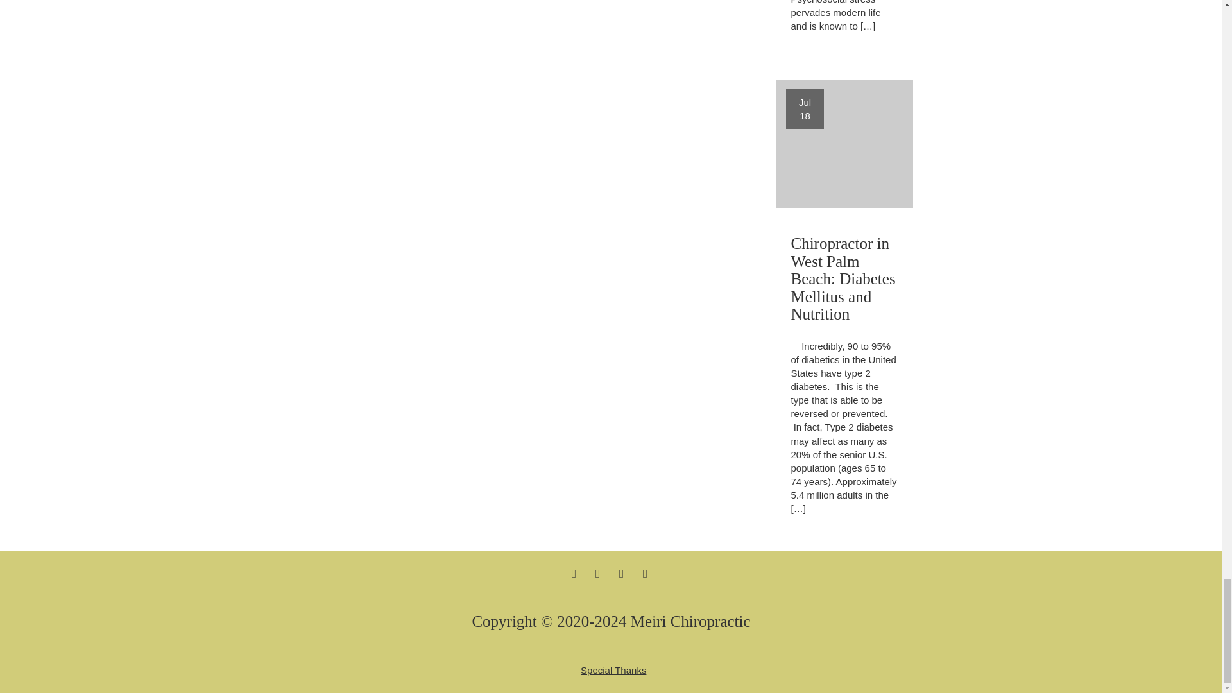 The width and height of the screenshot is (1232, 693). Describe the element at coordinates (621, 573) in the screenshot. I see `PINTEREST` at that location.